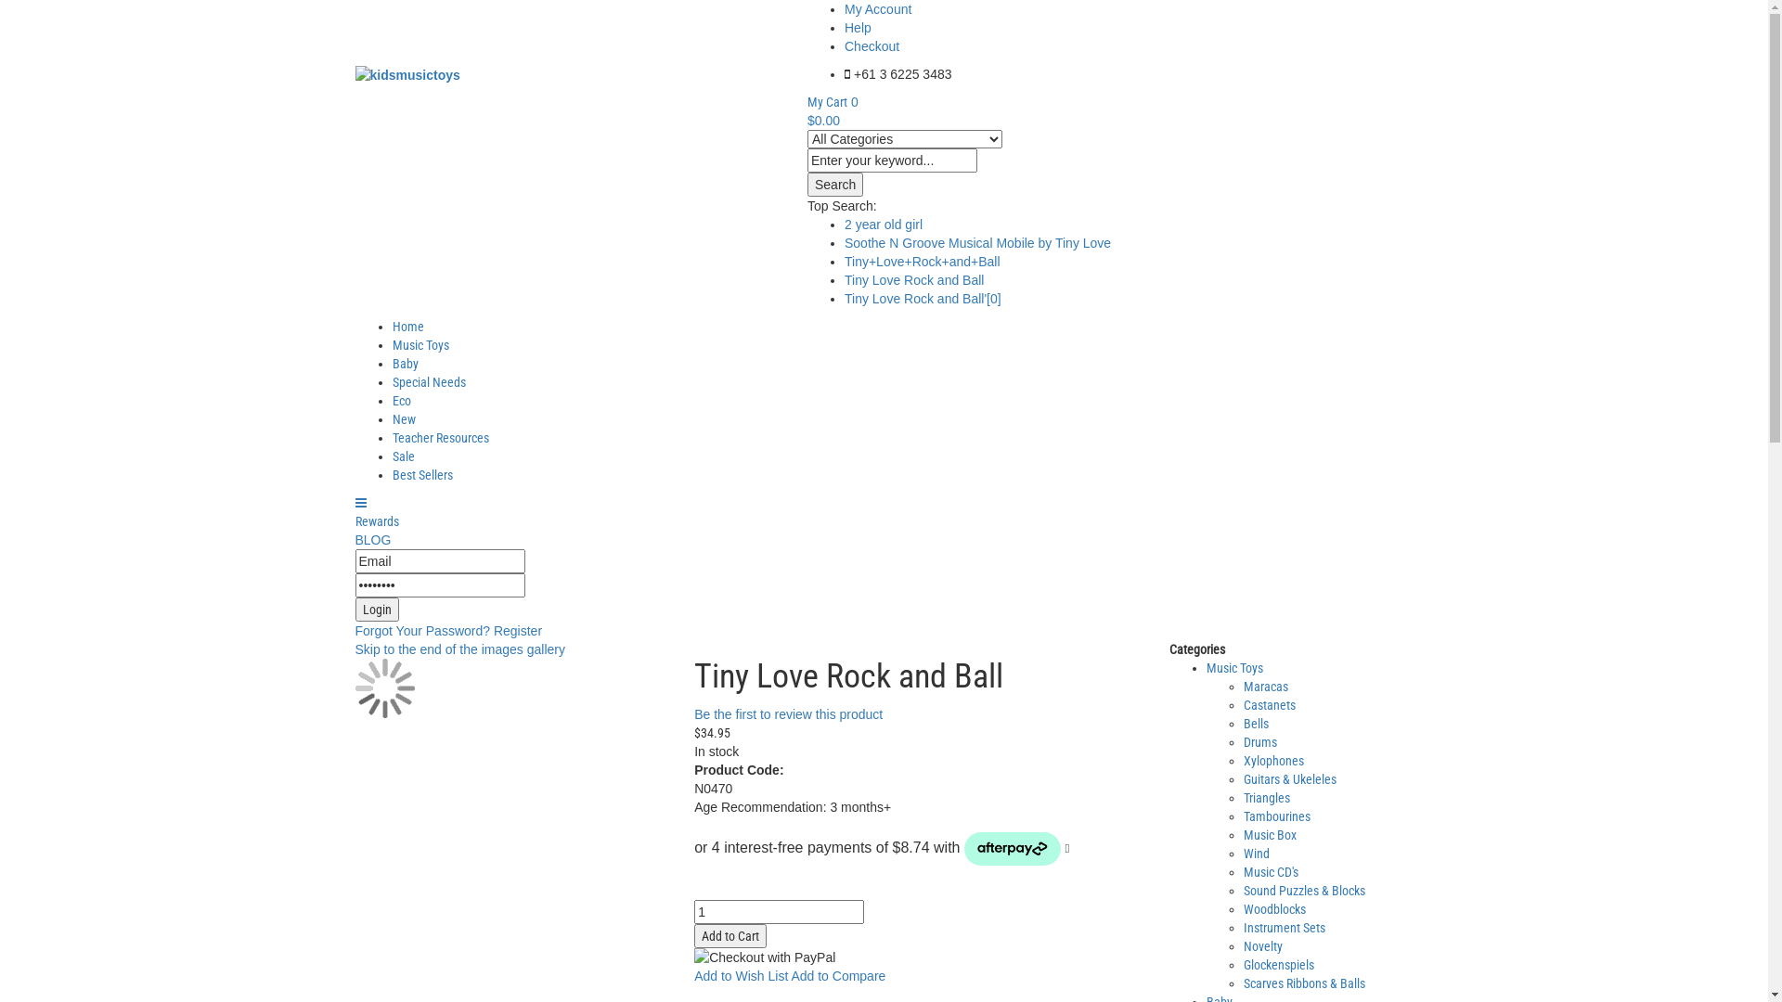  I want to click on New, so click(403, 419).